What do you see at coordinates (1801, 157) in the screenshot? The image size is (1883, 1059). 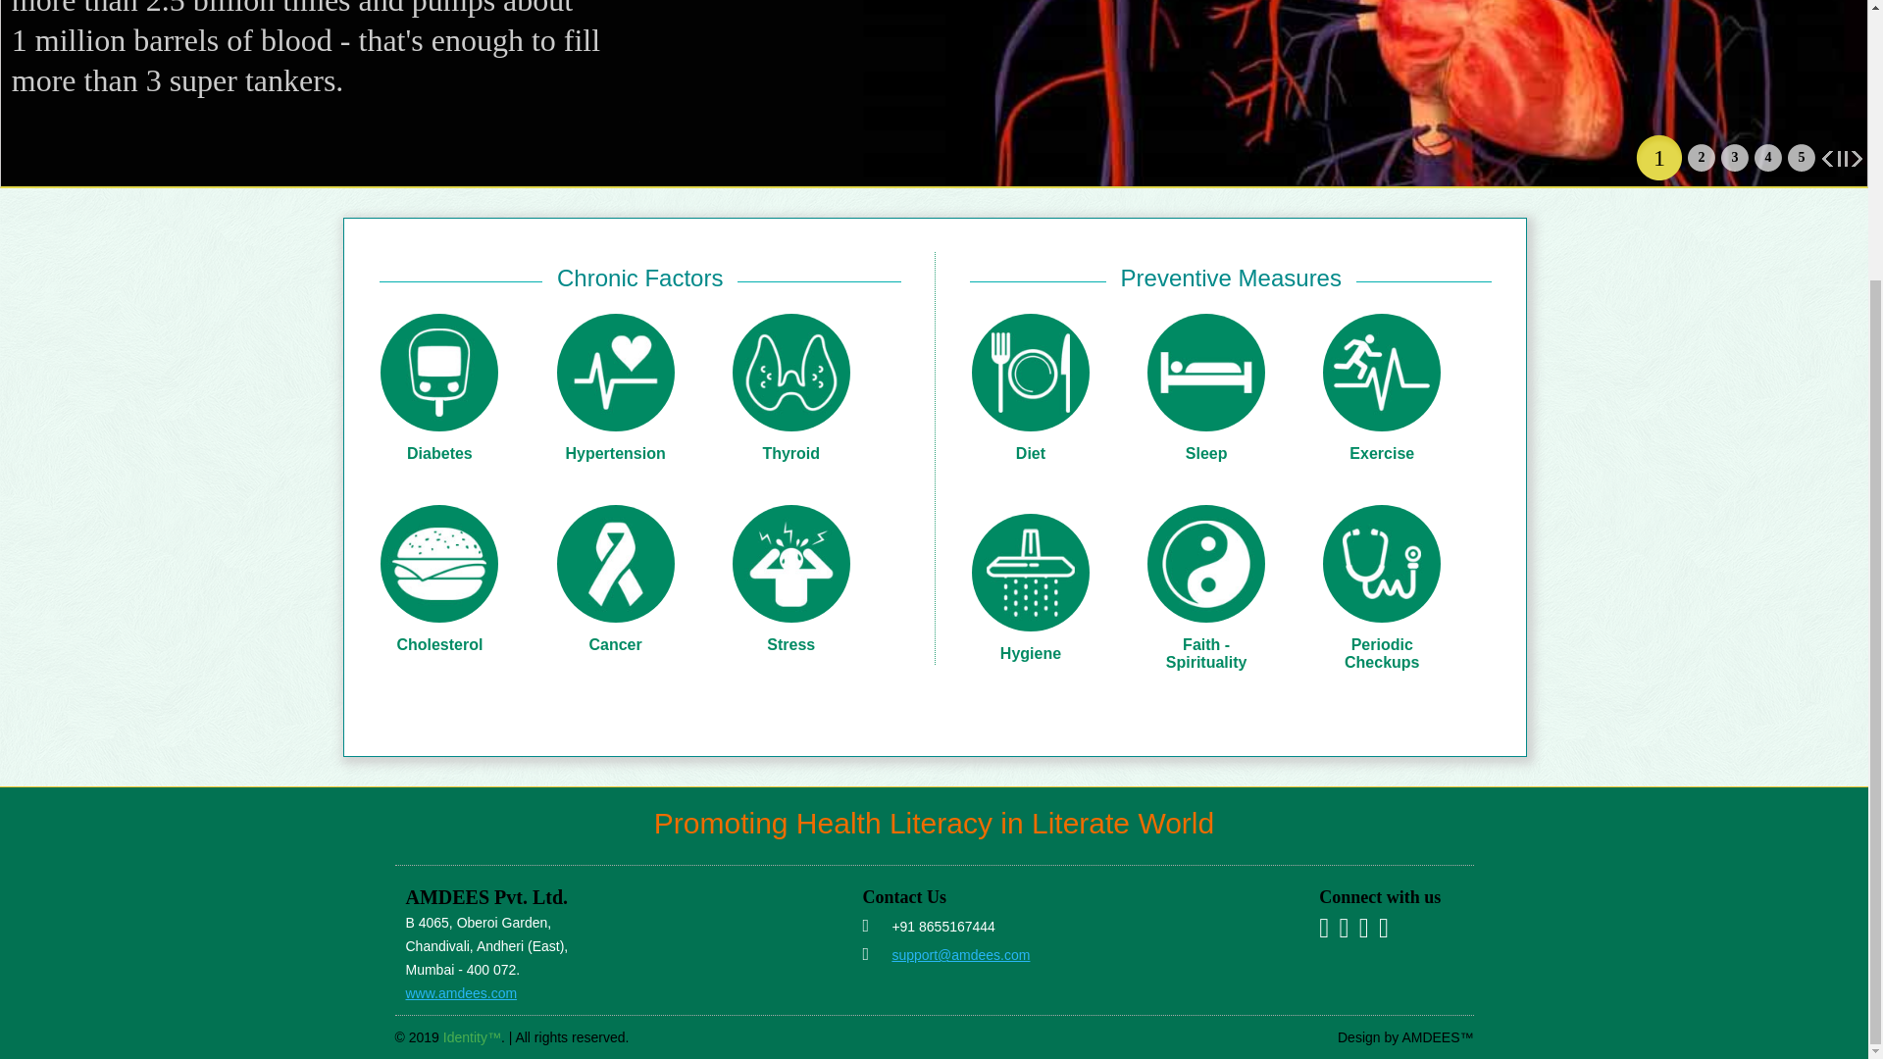 I see `Brain` at bounding box center [1801, 157].